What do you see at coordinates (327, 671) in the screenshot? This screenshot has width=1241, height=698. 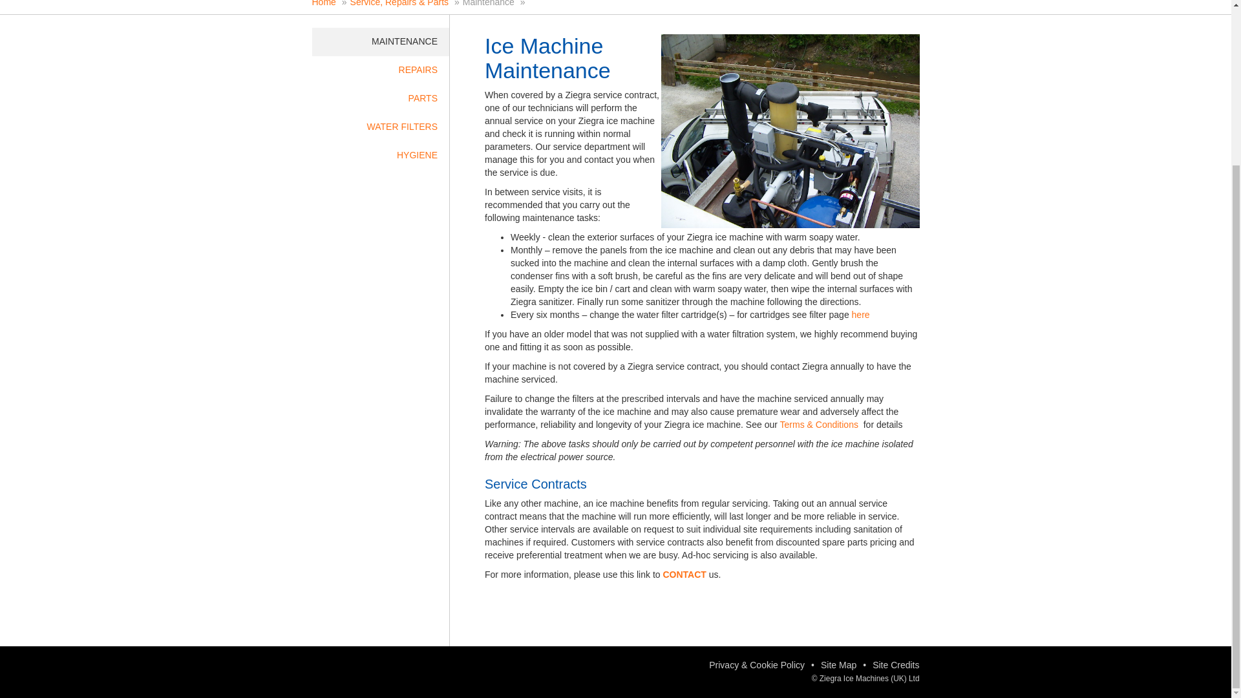 I see `Twitter` at bounding box center [327, 671].